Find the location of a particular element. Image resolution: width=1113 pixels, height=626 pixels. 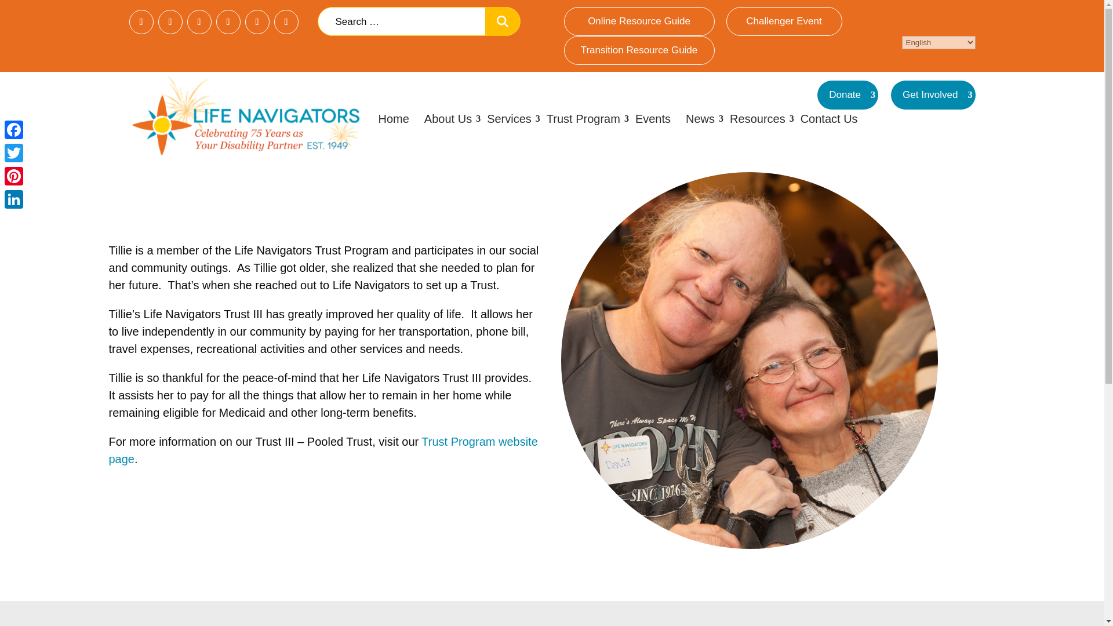

Follow on Pinterest is located at coordinates (257, 22).